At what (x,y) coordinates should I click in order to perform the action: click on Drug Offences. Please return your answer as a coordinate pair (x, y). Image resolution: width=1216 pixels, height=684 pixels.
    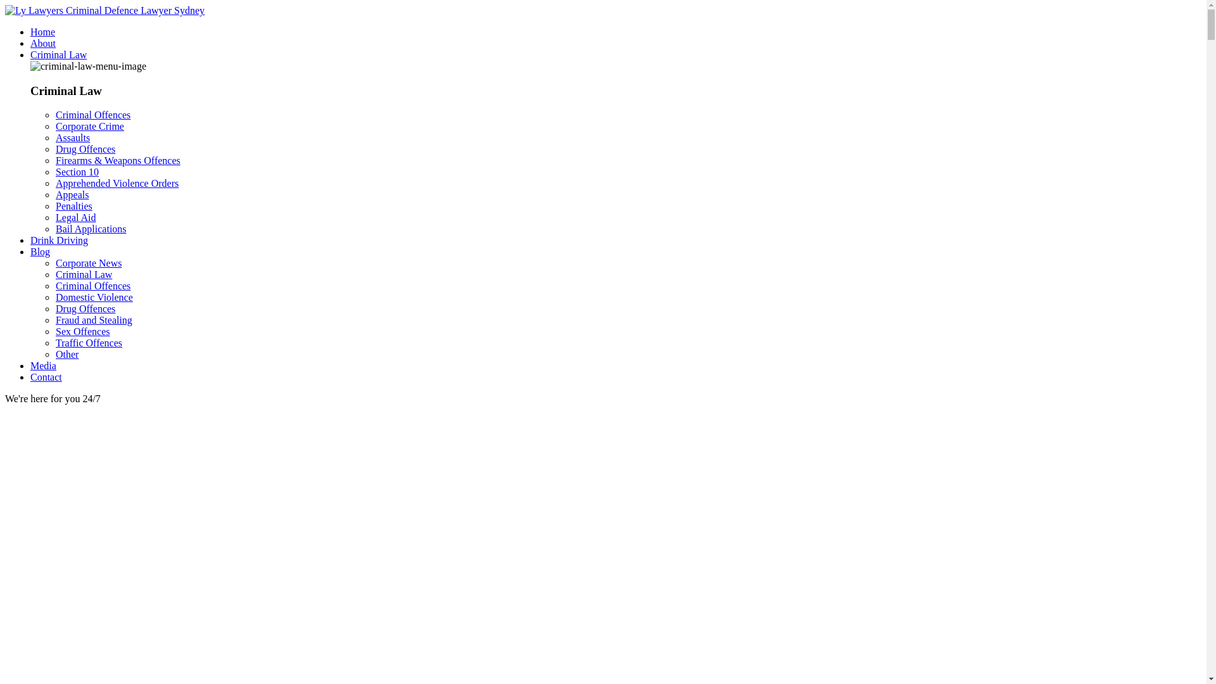
    Looking at the image, I should click on (85, 149).